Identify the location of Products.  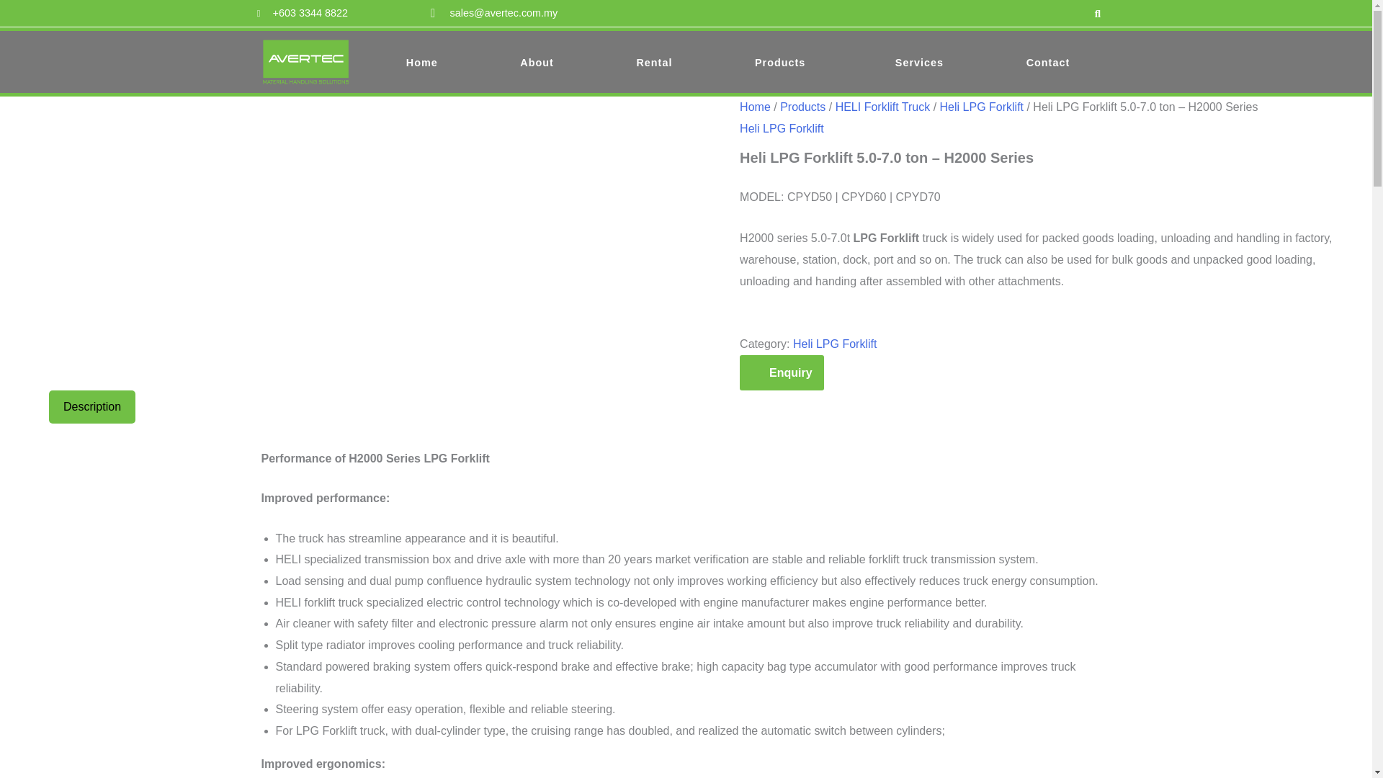
(784, 62).